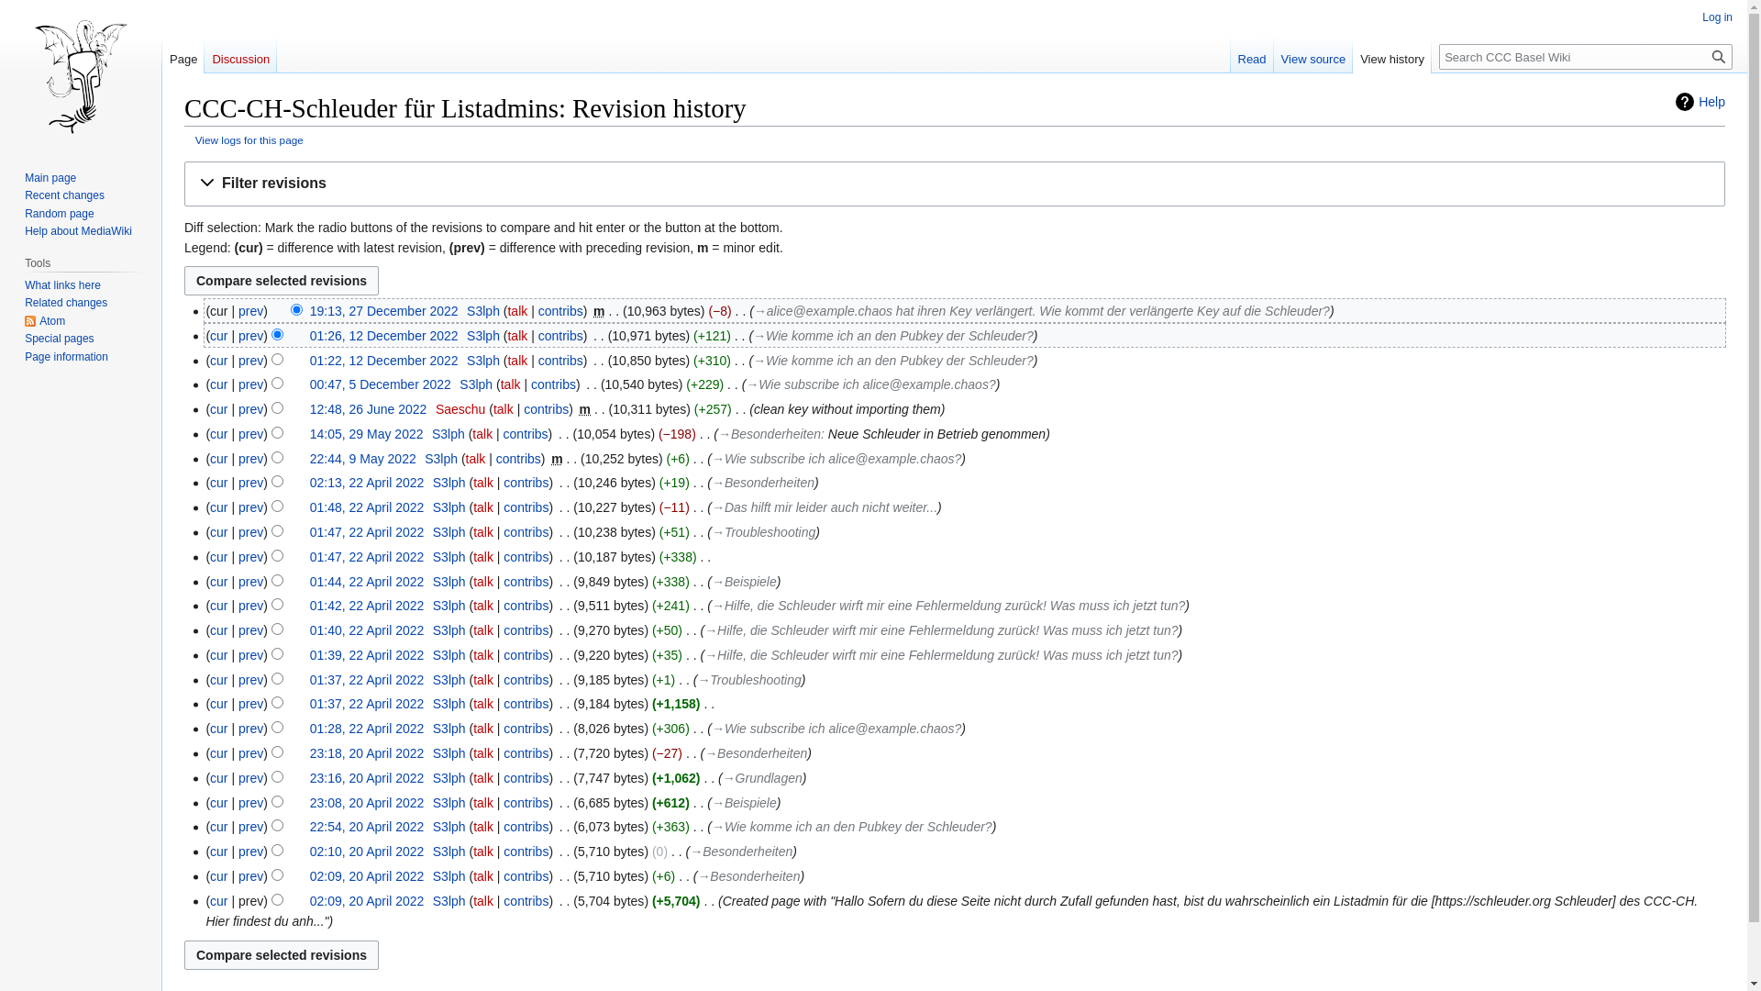 Image resolution: width=1761 pixels, height=991 pixels. Describe the element at coordinates (476, 384) in the screenshot. I see `S3lph` at that location.